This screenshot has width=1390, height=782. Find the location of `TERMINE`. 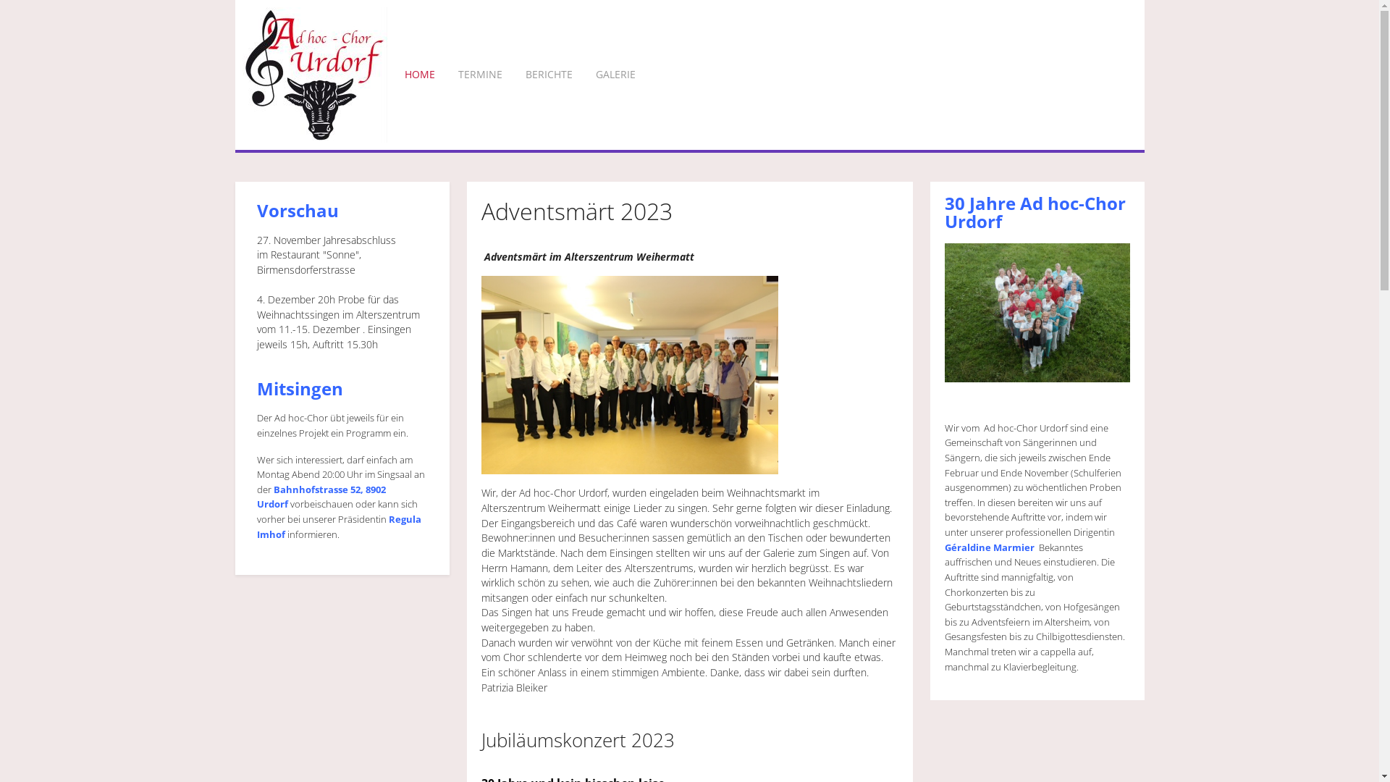

TERMINE is located at coordinates (479, 75).